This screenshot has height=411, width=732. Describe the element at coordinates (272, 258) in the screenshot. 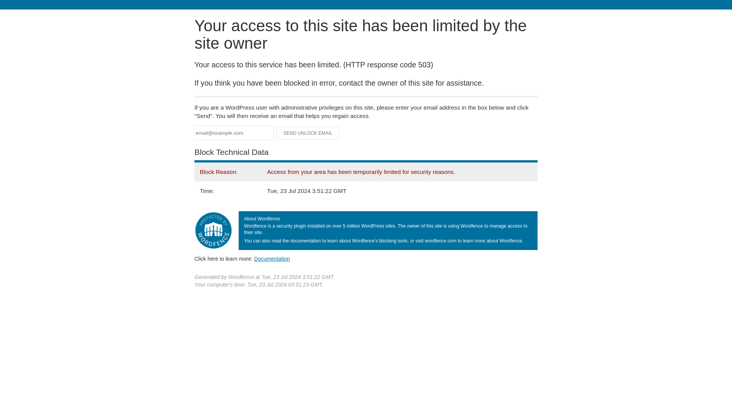

I see `Documentation` at that location.